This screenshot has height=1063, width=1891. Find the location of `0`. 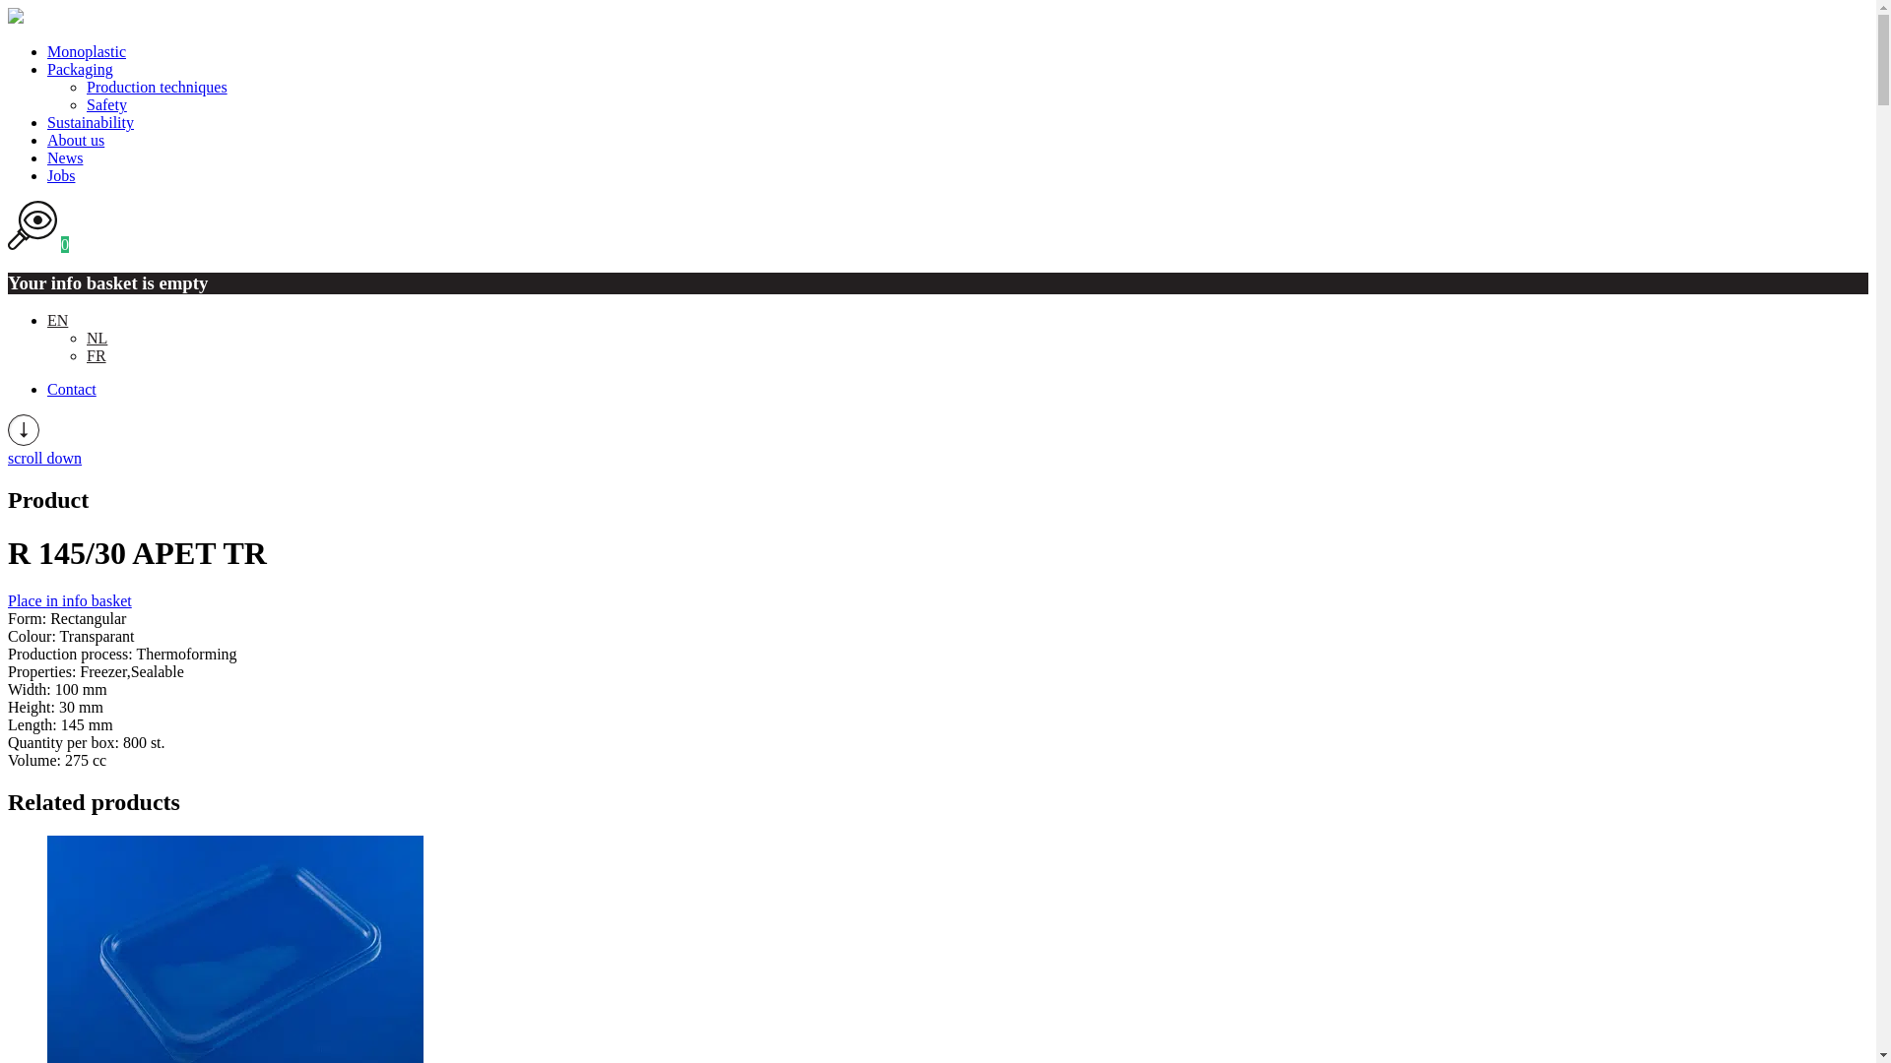

0 is located at coordinates (38, 244).